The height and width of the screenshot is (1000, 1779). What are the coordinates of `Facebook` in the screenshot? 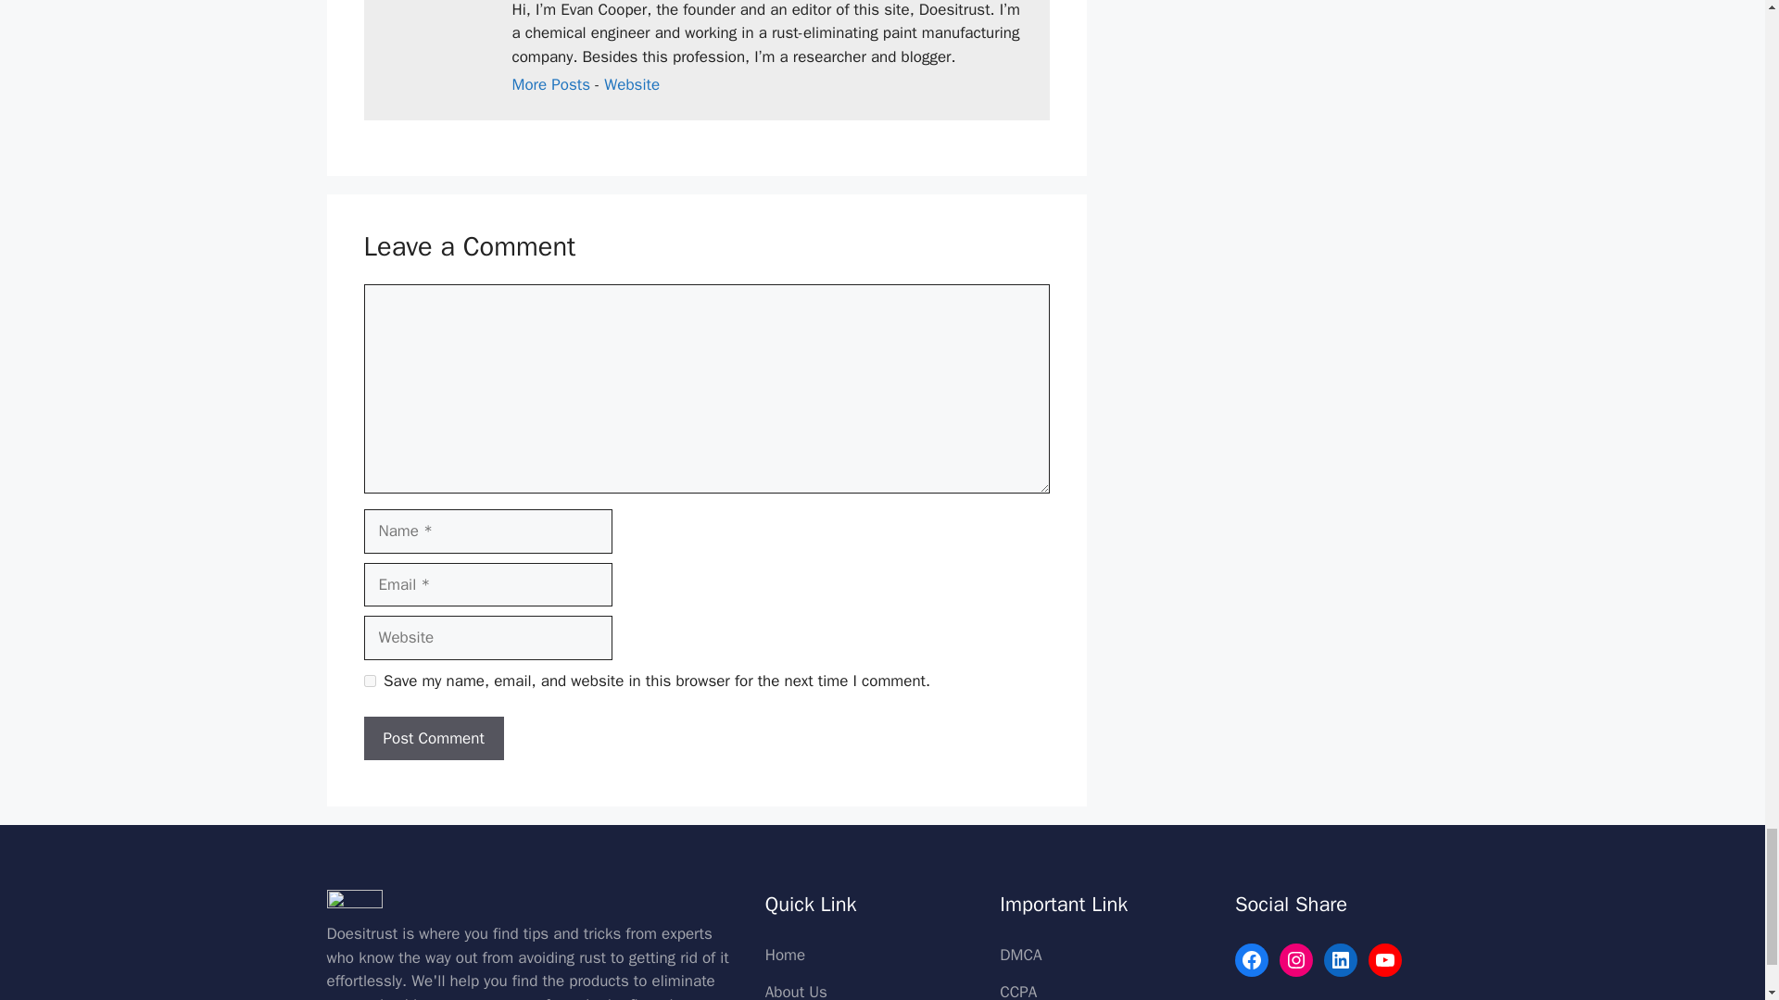 It's located at (1251, 960).